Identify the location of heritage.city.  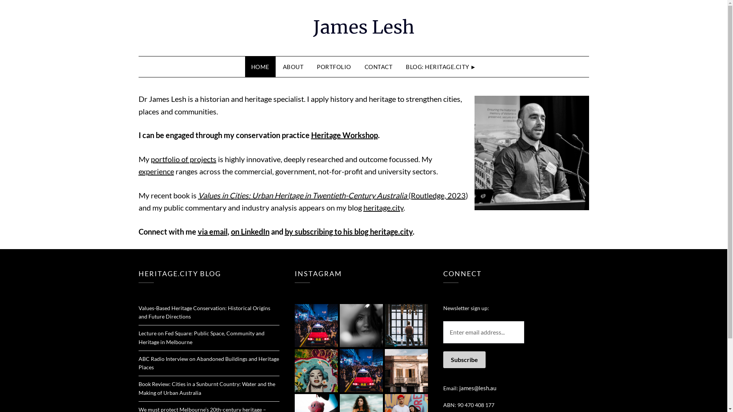
(383, 208).